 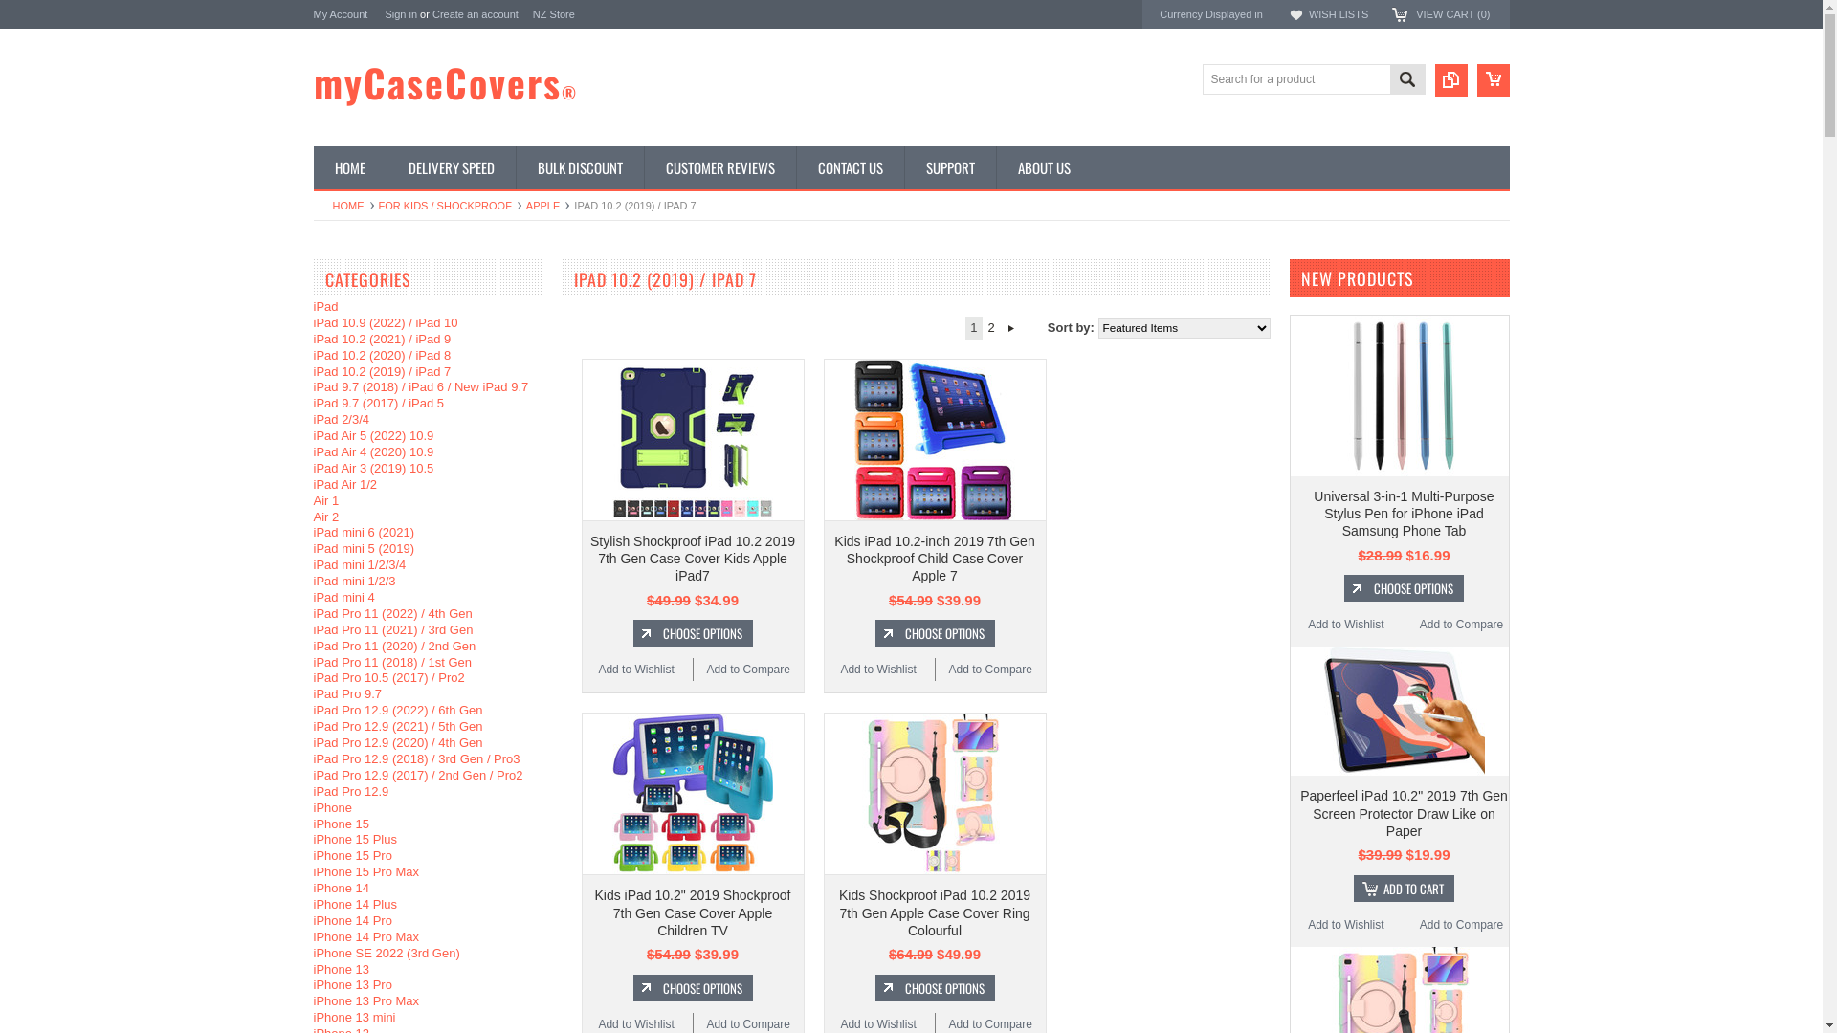 What do you see at coordinates (387, 953) in the screenshot?
I see `iPhone SE 2022 (3rd Gen)` at bounding box center [387, 953].